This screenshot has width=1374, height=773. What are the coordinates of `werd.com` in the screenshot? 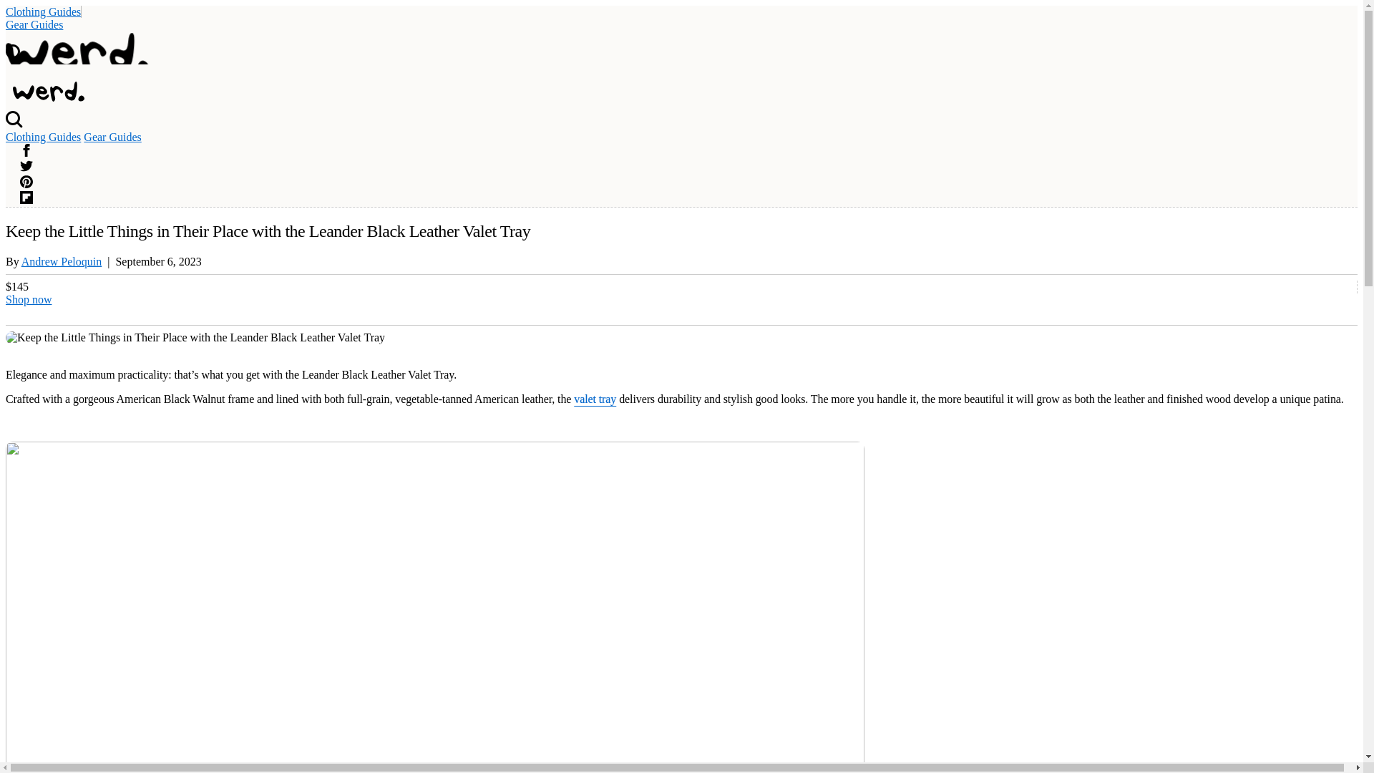 It's located at (77, 53).